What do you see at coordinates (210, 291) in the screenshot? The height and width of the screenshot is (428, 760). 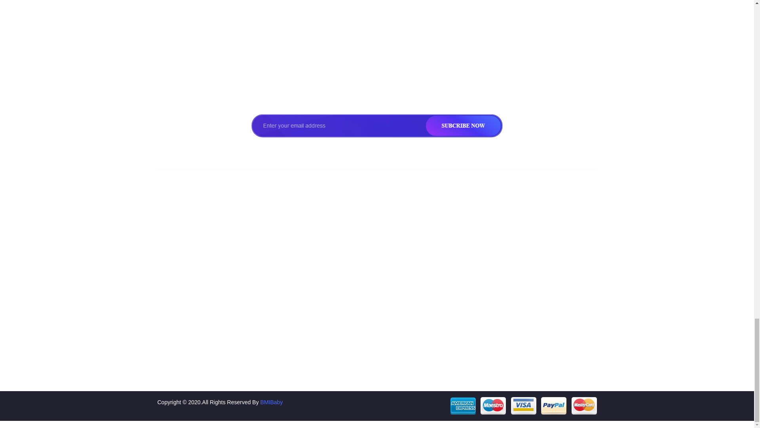 I see `Flights` at bounding box center [210, 291].